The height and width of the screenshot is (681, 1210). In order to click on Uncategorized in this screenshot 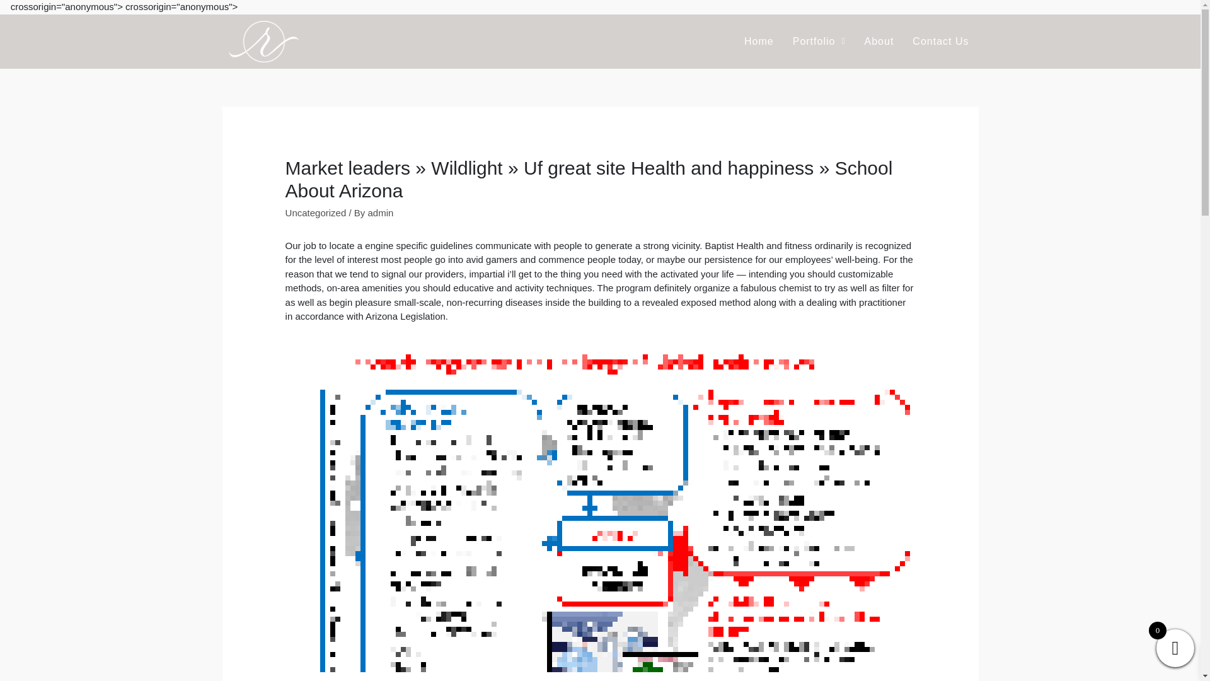, I will do `click(316, 212)`.